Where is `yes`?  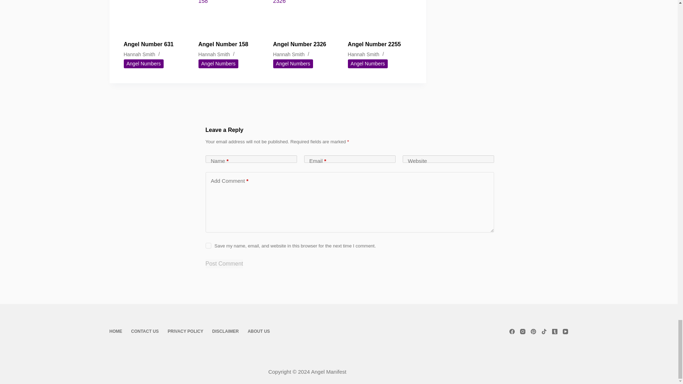 yes is located at coordinates (208, 245).